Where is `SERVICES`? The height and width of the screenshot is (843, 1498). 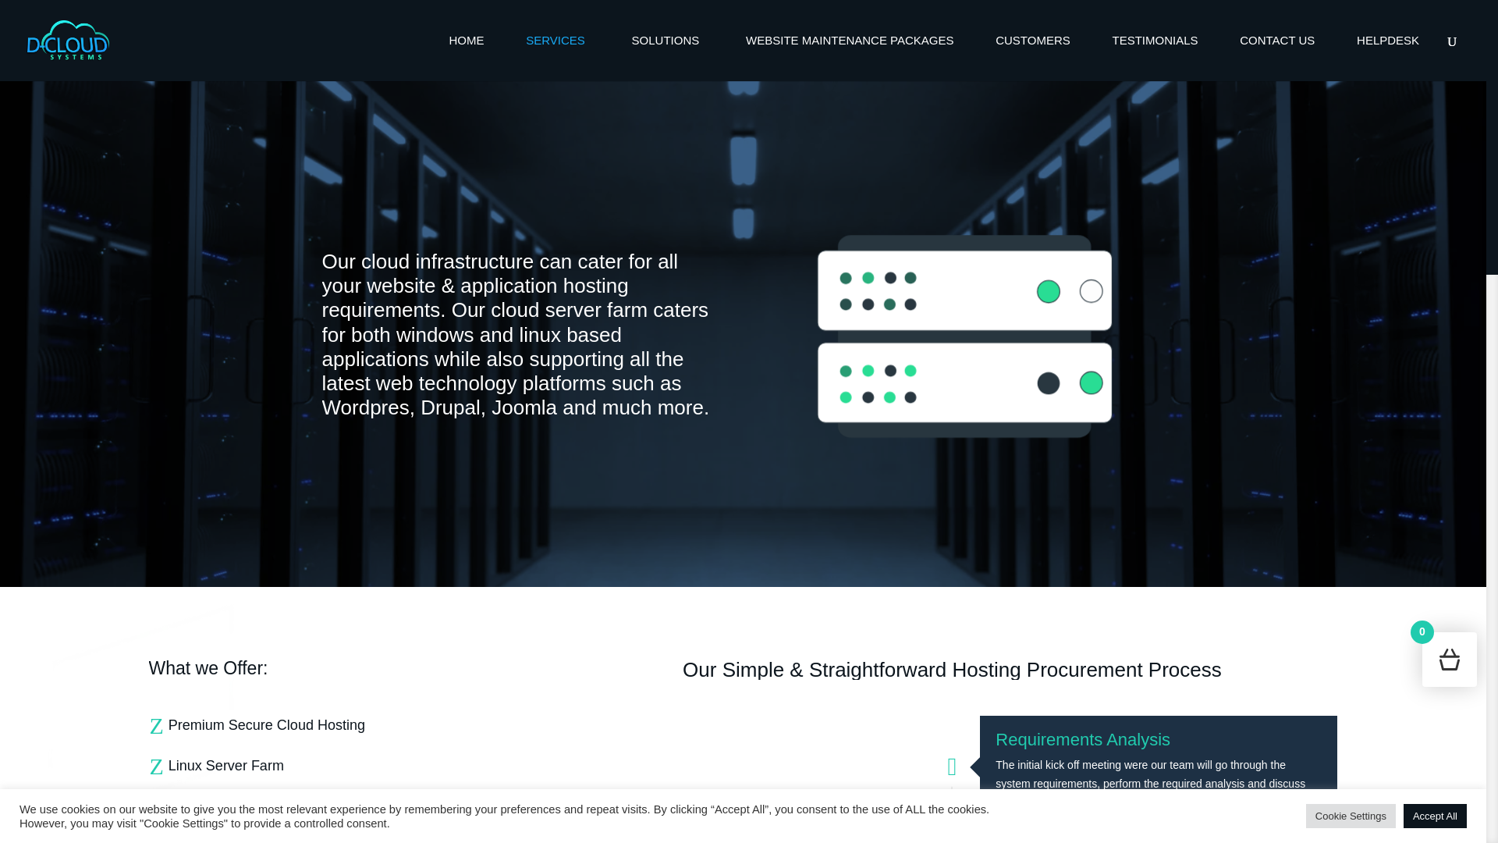
SERVICES is located at coordinates (557, 58).